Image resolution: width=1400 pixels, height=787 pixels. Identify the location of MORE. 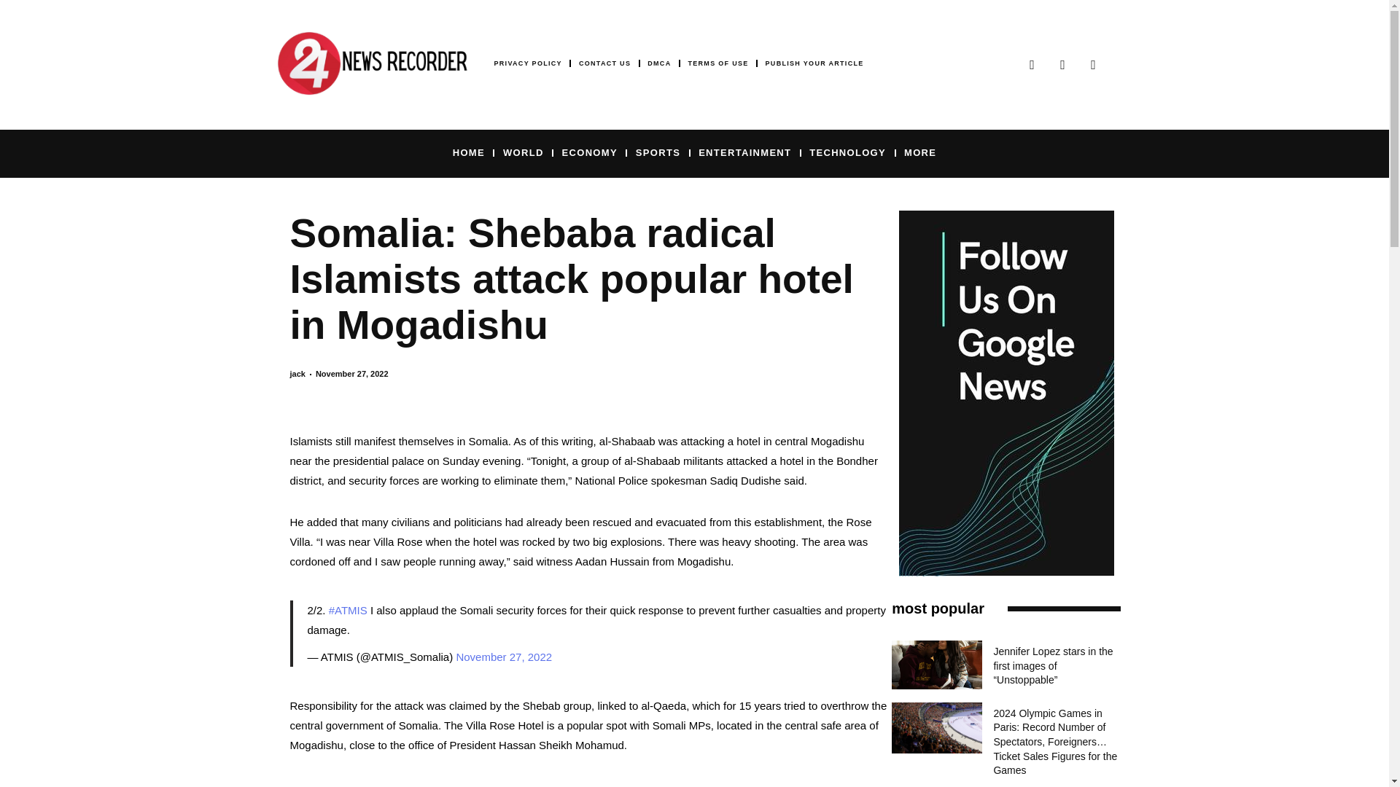
(920, 152).